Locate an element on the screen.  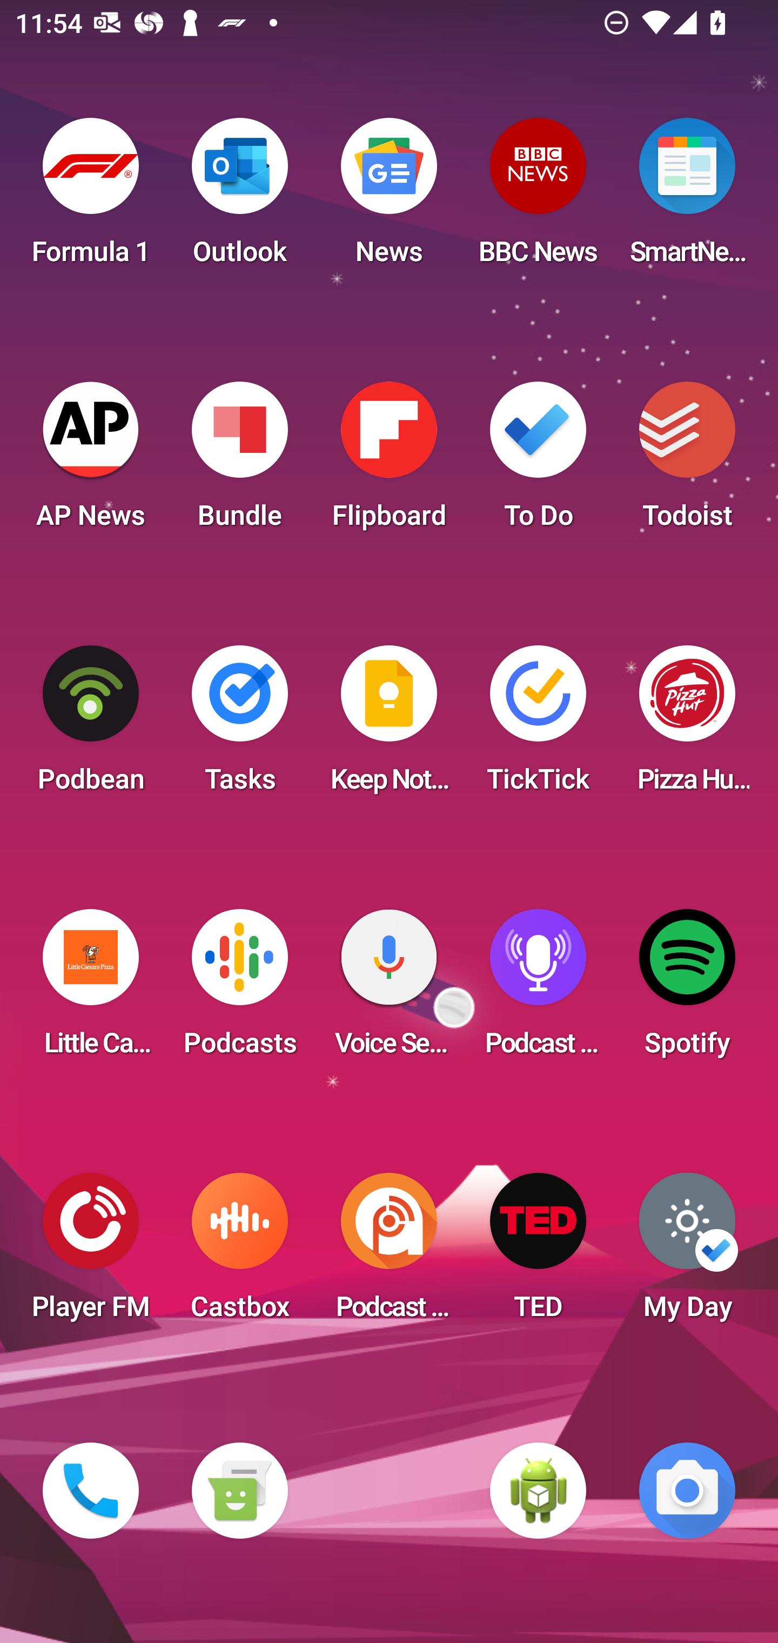
Messaging is located at coordinates (239, 1491).